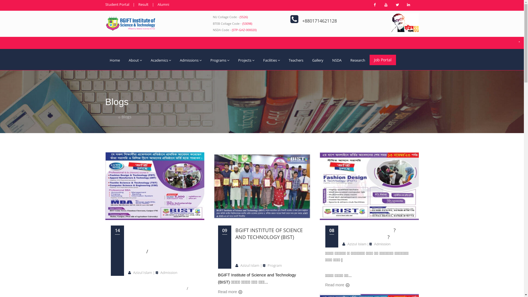 This screenshot has height=297, width=528. Describe the element at coordinates (135, 61) in the screenshot. I see `About` at that location.